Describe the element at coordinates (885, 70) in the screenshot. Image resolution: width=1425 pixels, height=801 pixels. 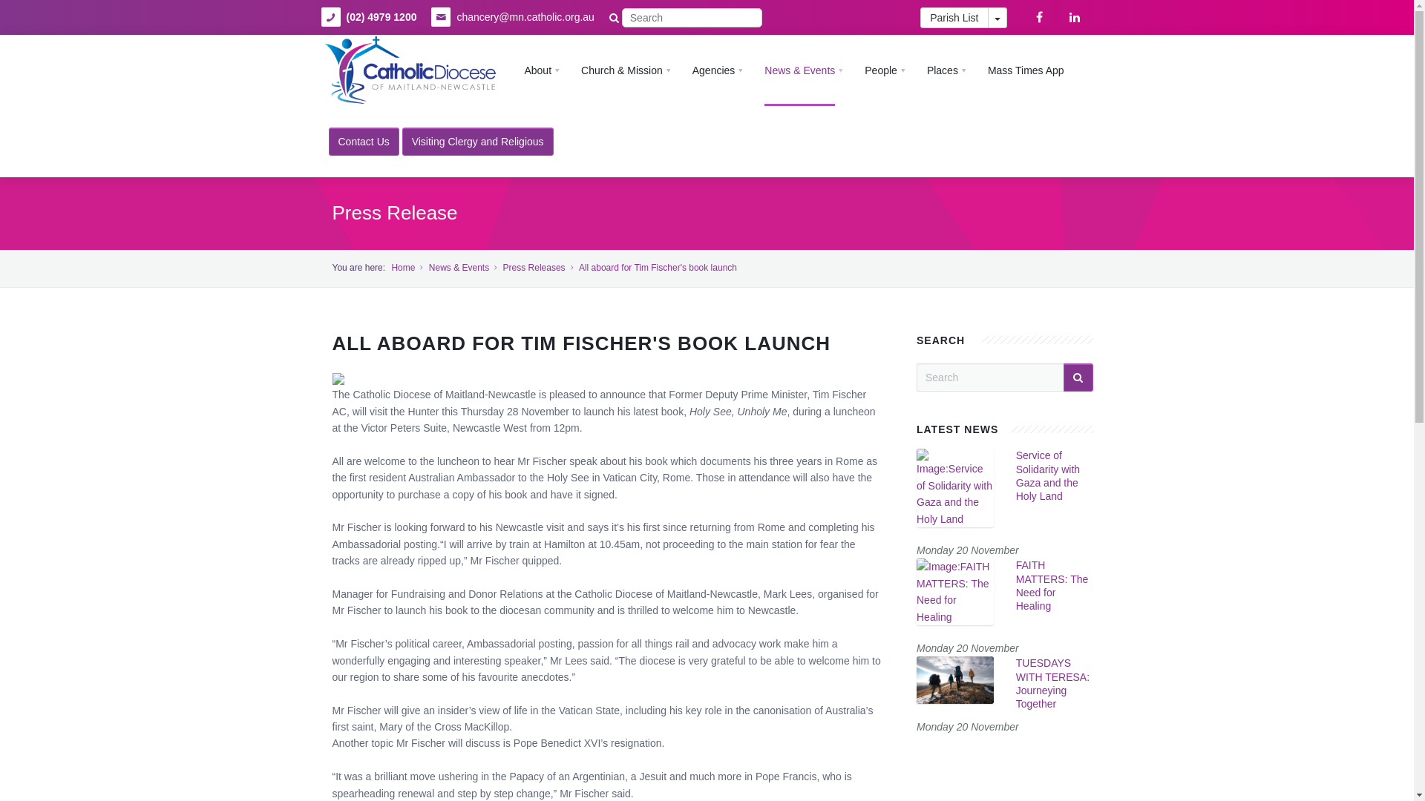
I see `People` at that location.